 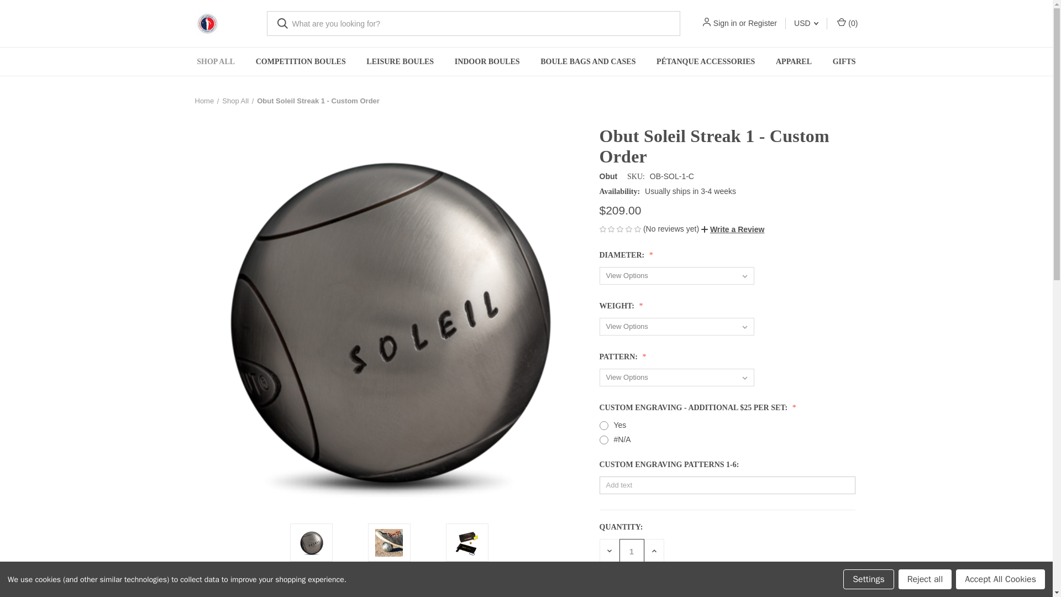 I want to click on Add to Cart, so click(x=649, y=591).